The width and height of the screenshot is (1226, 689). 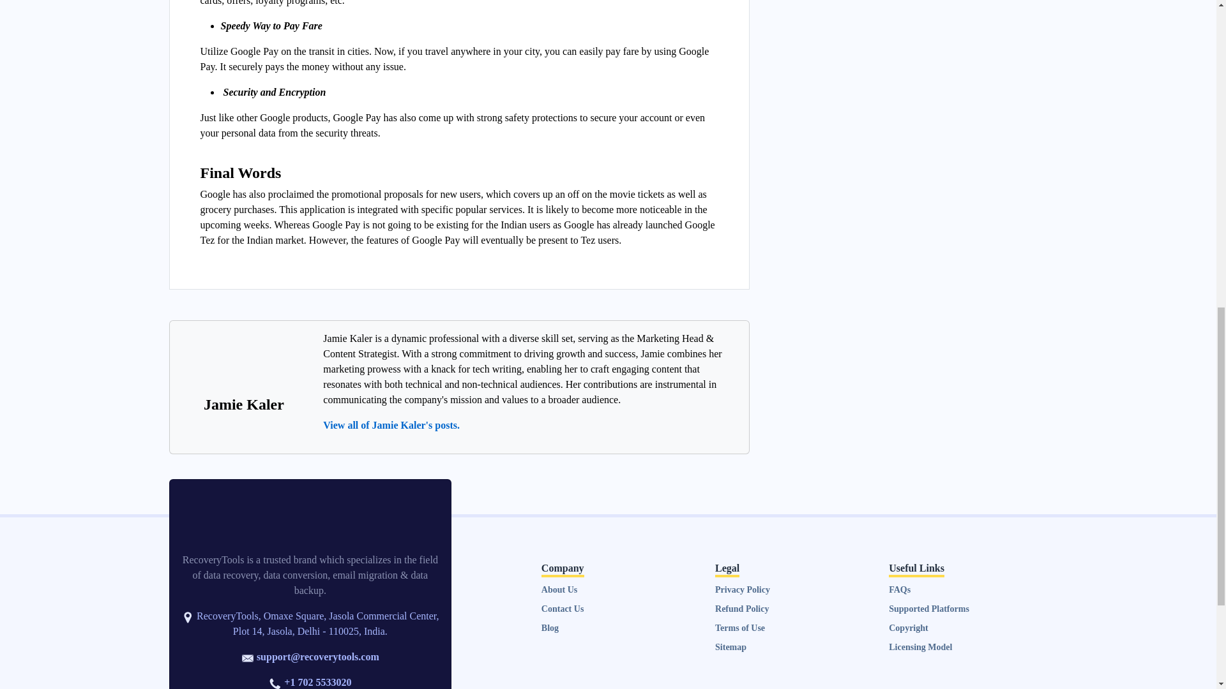 I want to click on Blog, so click(x=550, y=628).